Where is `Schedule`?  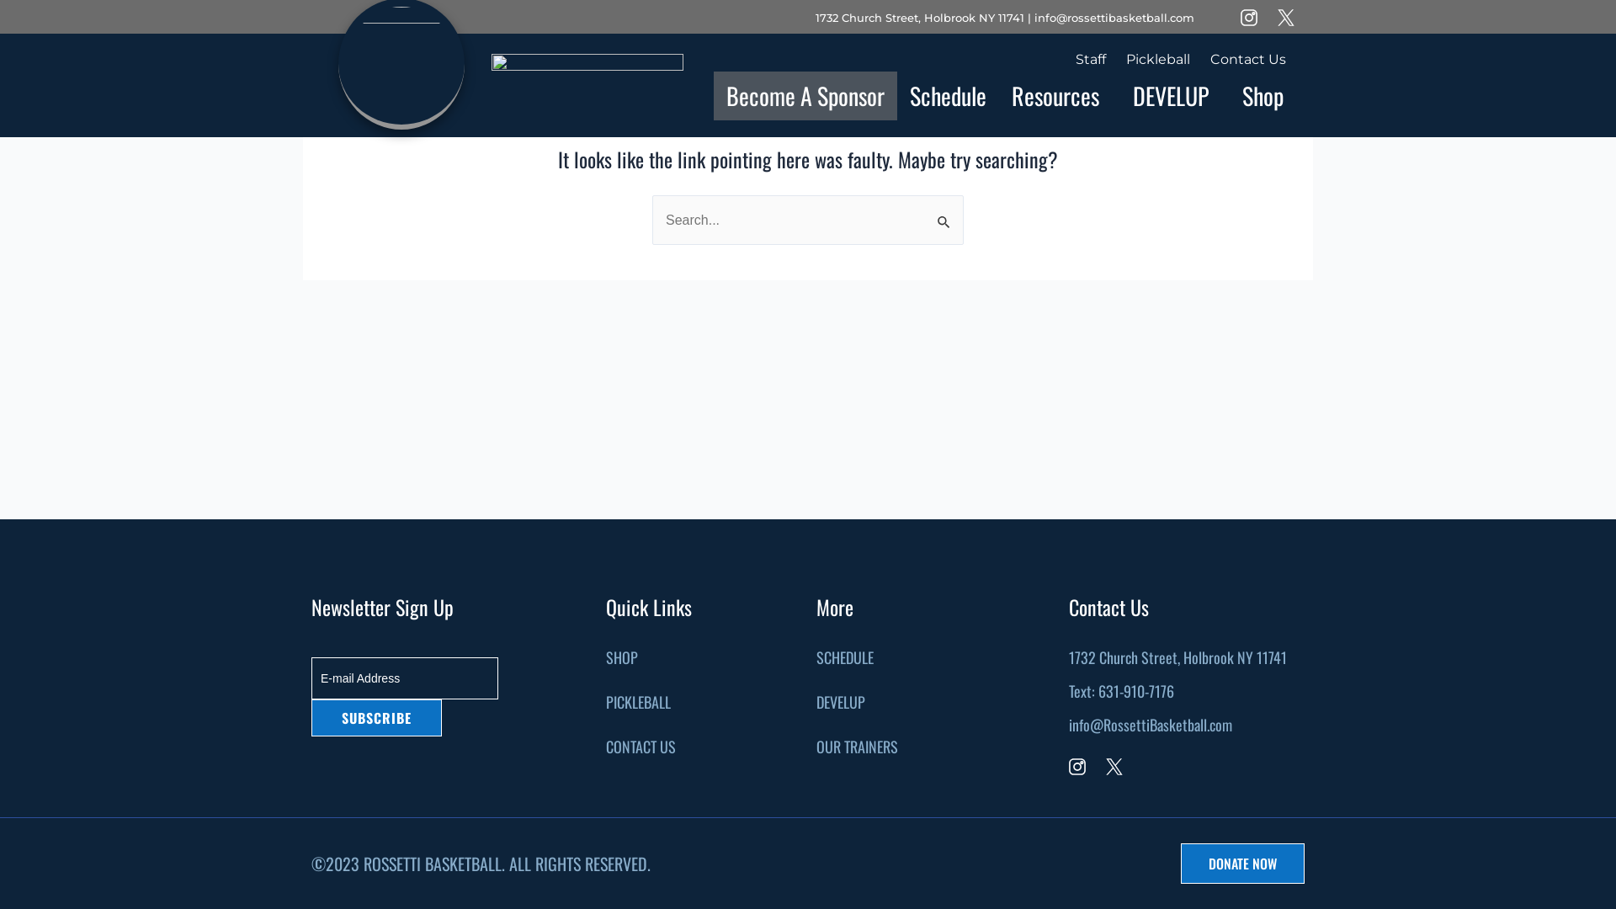
Schedule is located at coordinates (948, 96).